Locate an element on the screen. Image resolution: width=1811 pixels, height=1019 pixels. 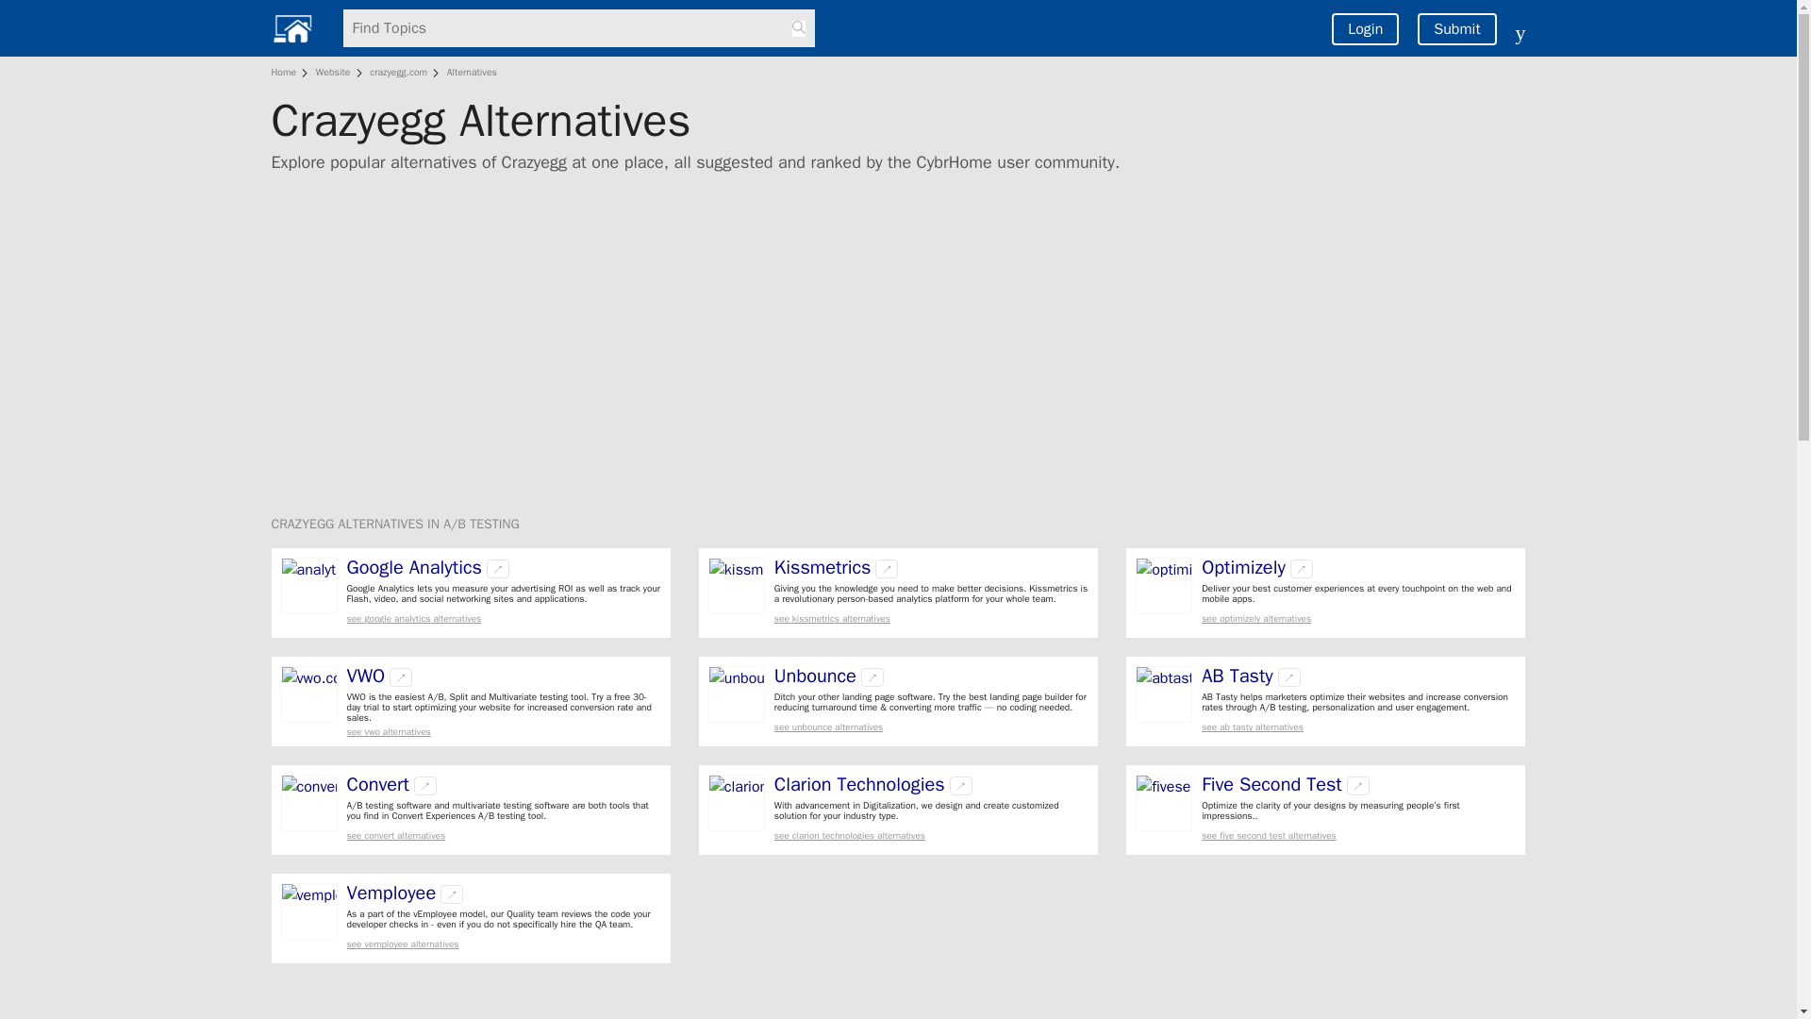
see ab tasty alternatives is located at coordinates (1358, 727).